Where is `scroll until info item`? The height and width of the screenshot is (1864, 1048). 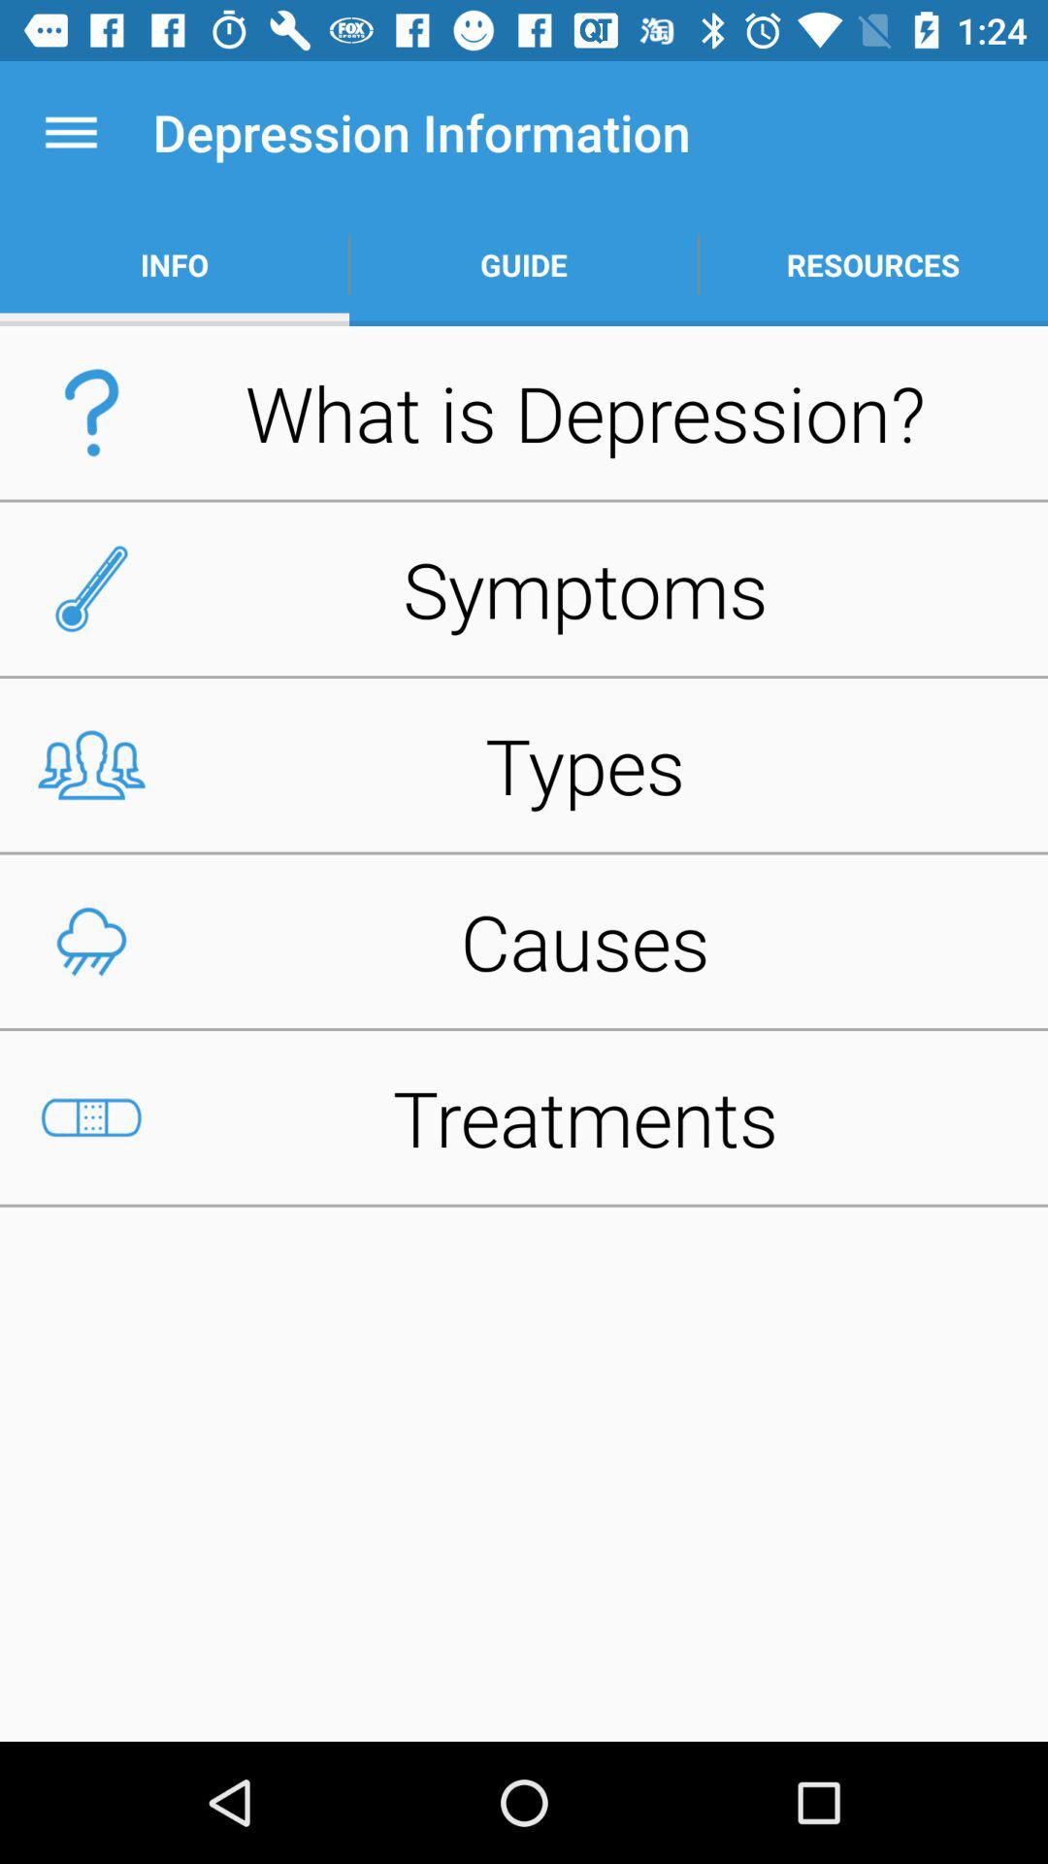 scroll until info item is located at coordinates (175, 264).